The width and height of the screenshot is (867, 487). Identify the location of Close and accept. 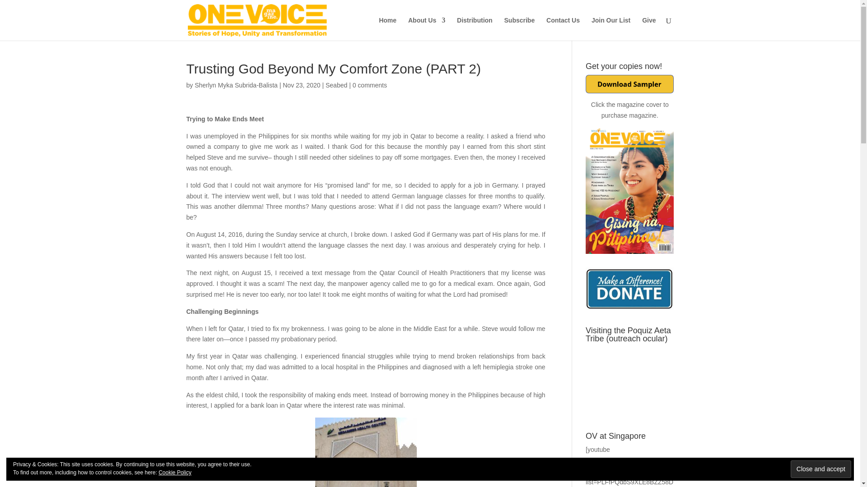
(821, 469).